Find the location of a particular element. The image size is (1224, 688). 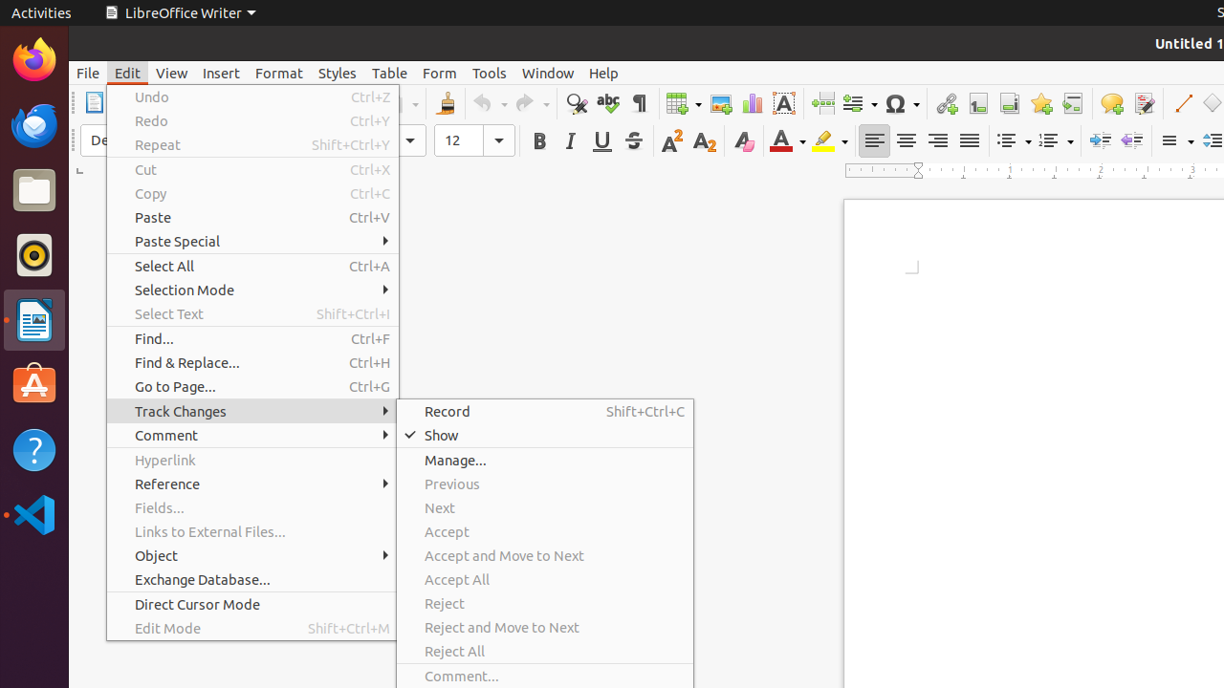

Copy is located at coordinates (252, 193).